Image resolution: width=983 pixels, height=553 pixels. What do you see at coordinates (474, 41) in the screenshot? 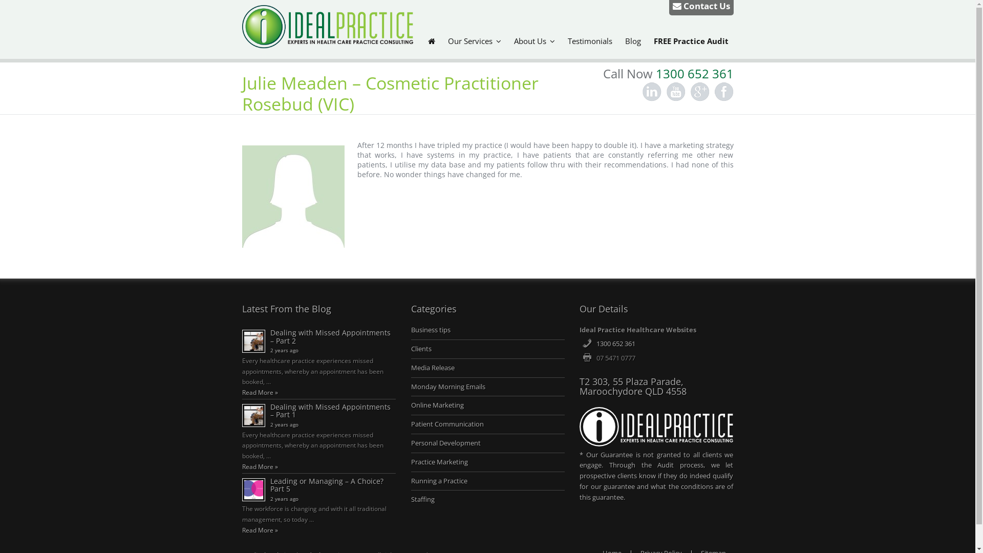
I see `Our Services` at bounding box center [474, 41].